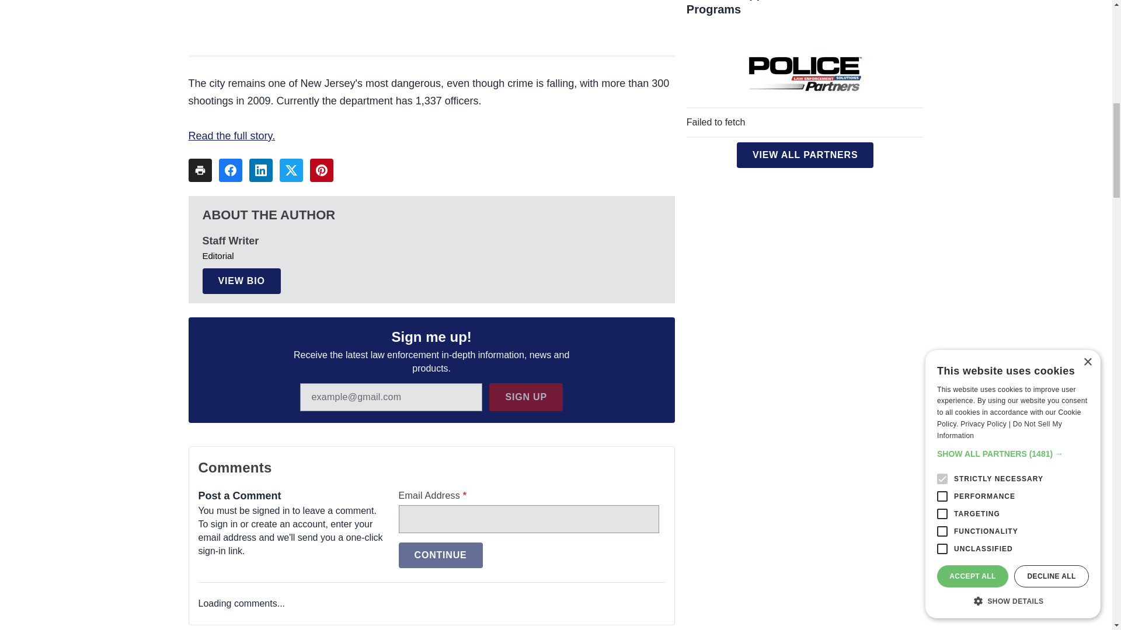  What do you see at coordinates (200, 170) in the screenshot?
I see `Share To print` at bounding box center [200, 170].